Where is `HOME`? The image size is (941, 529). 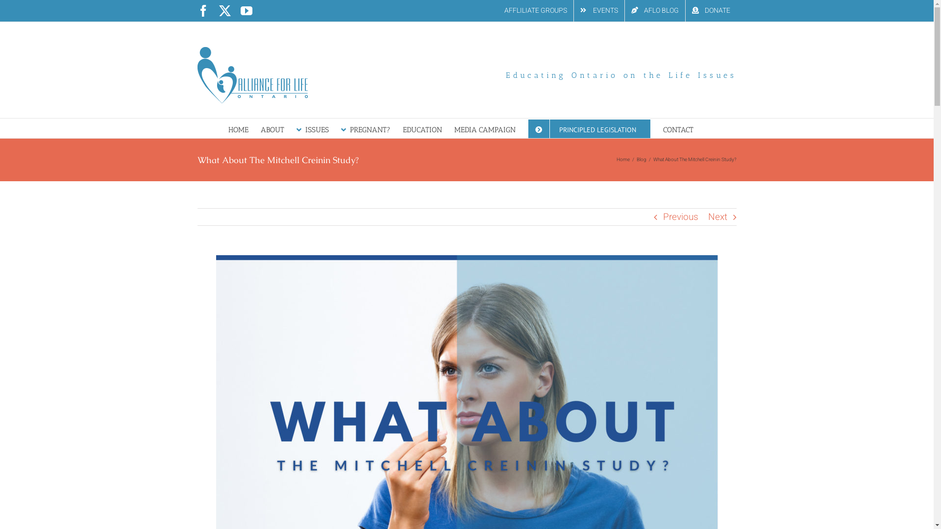
HOME is located at coordinates (238, 128).